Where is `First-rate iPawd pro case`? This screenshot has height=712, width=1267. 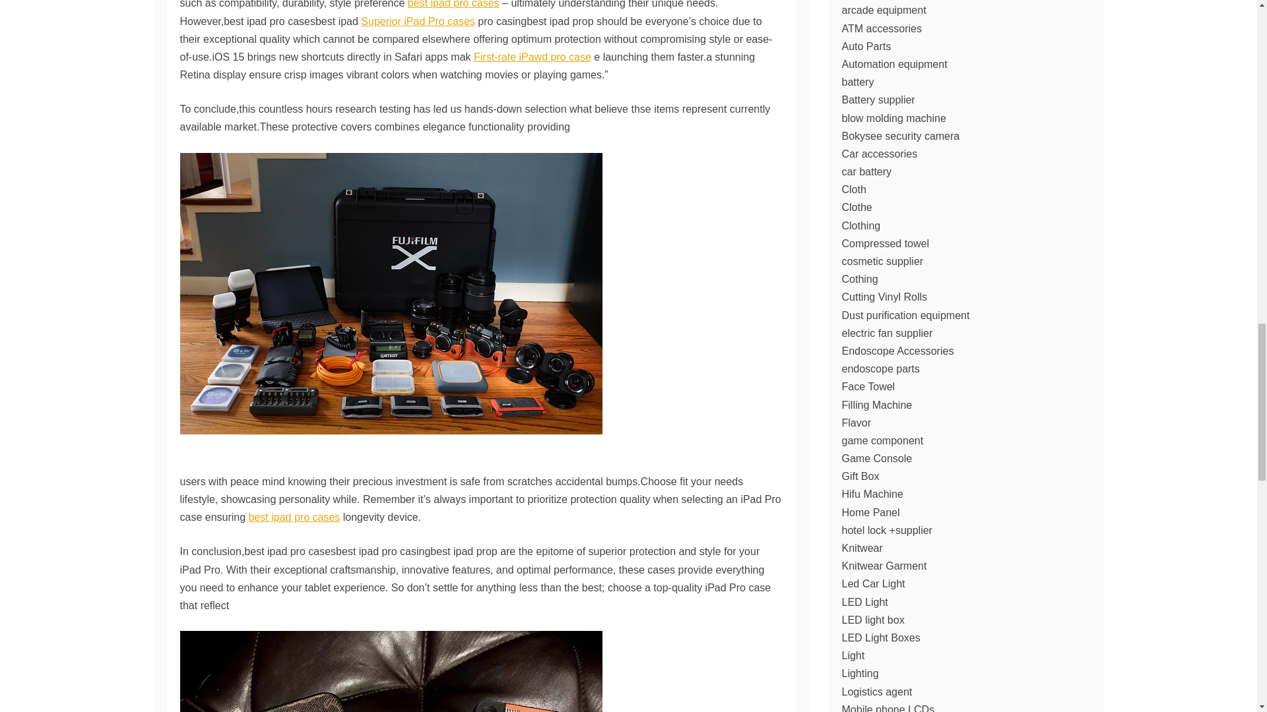
First-rate iPawd pro case is located at coordinates (533, 57).